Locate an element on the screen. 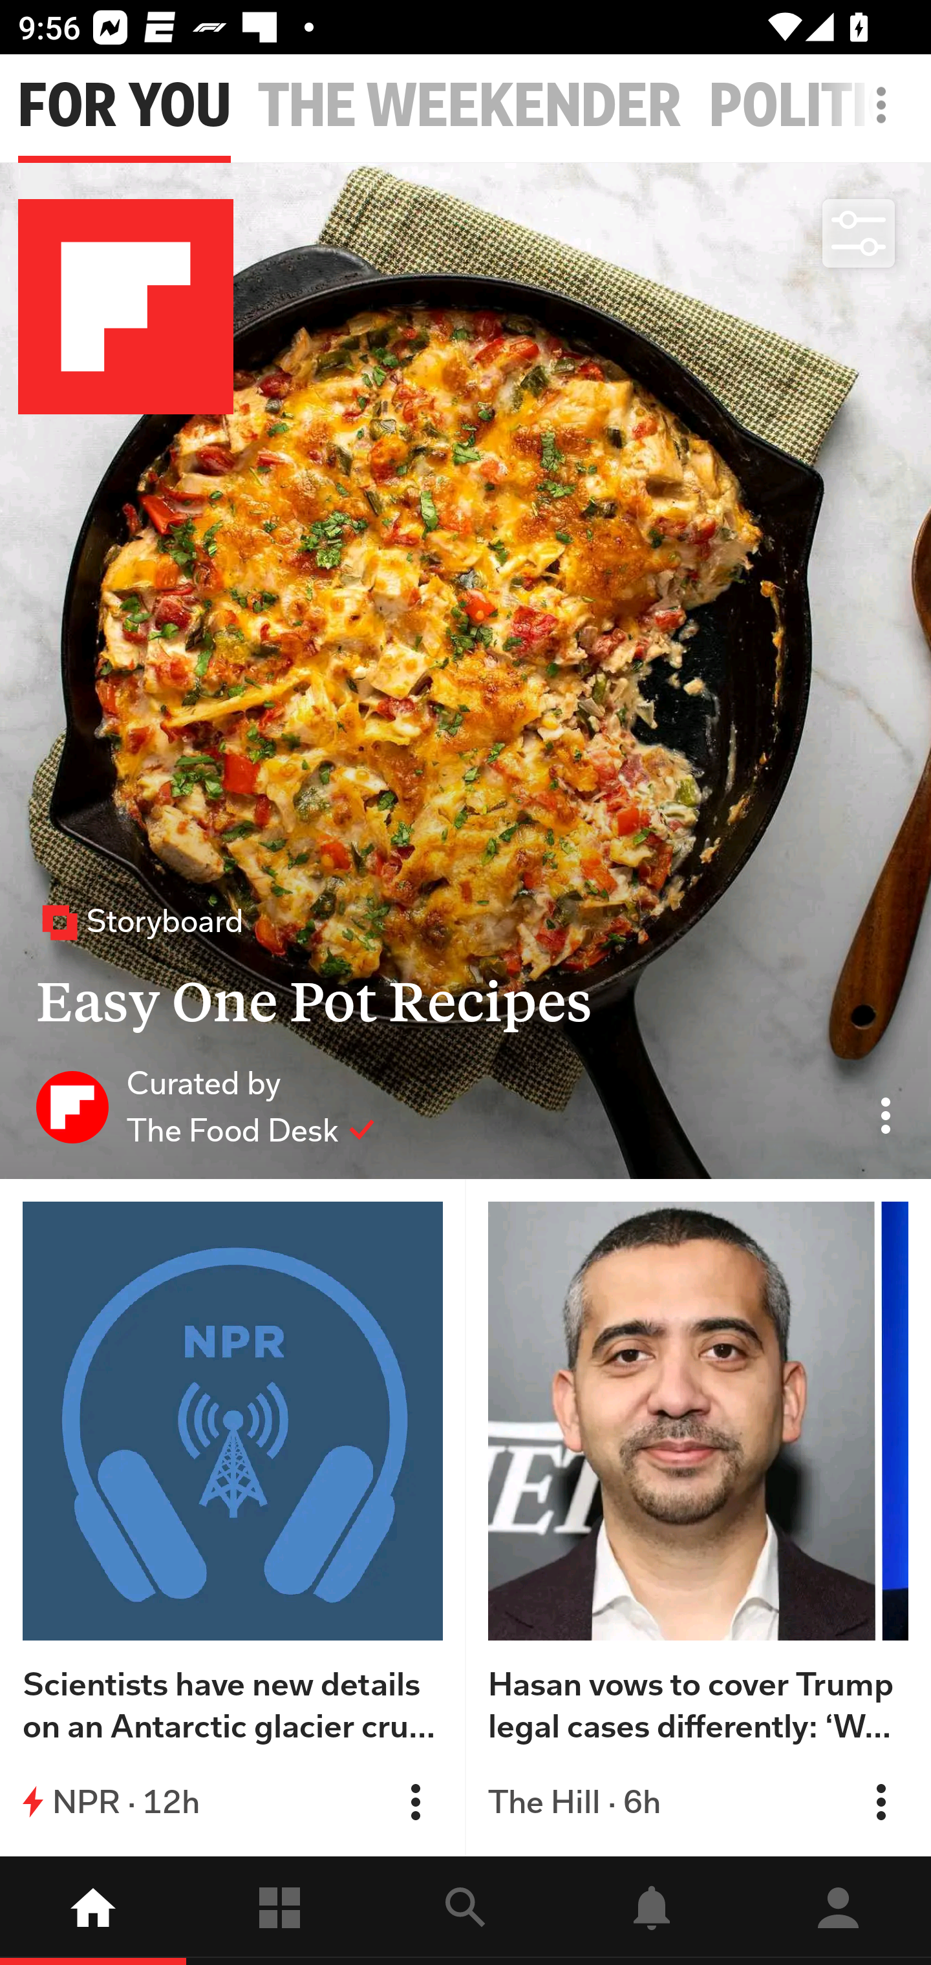  home is located at coordinates (93, 1911).